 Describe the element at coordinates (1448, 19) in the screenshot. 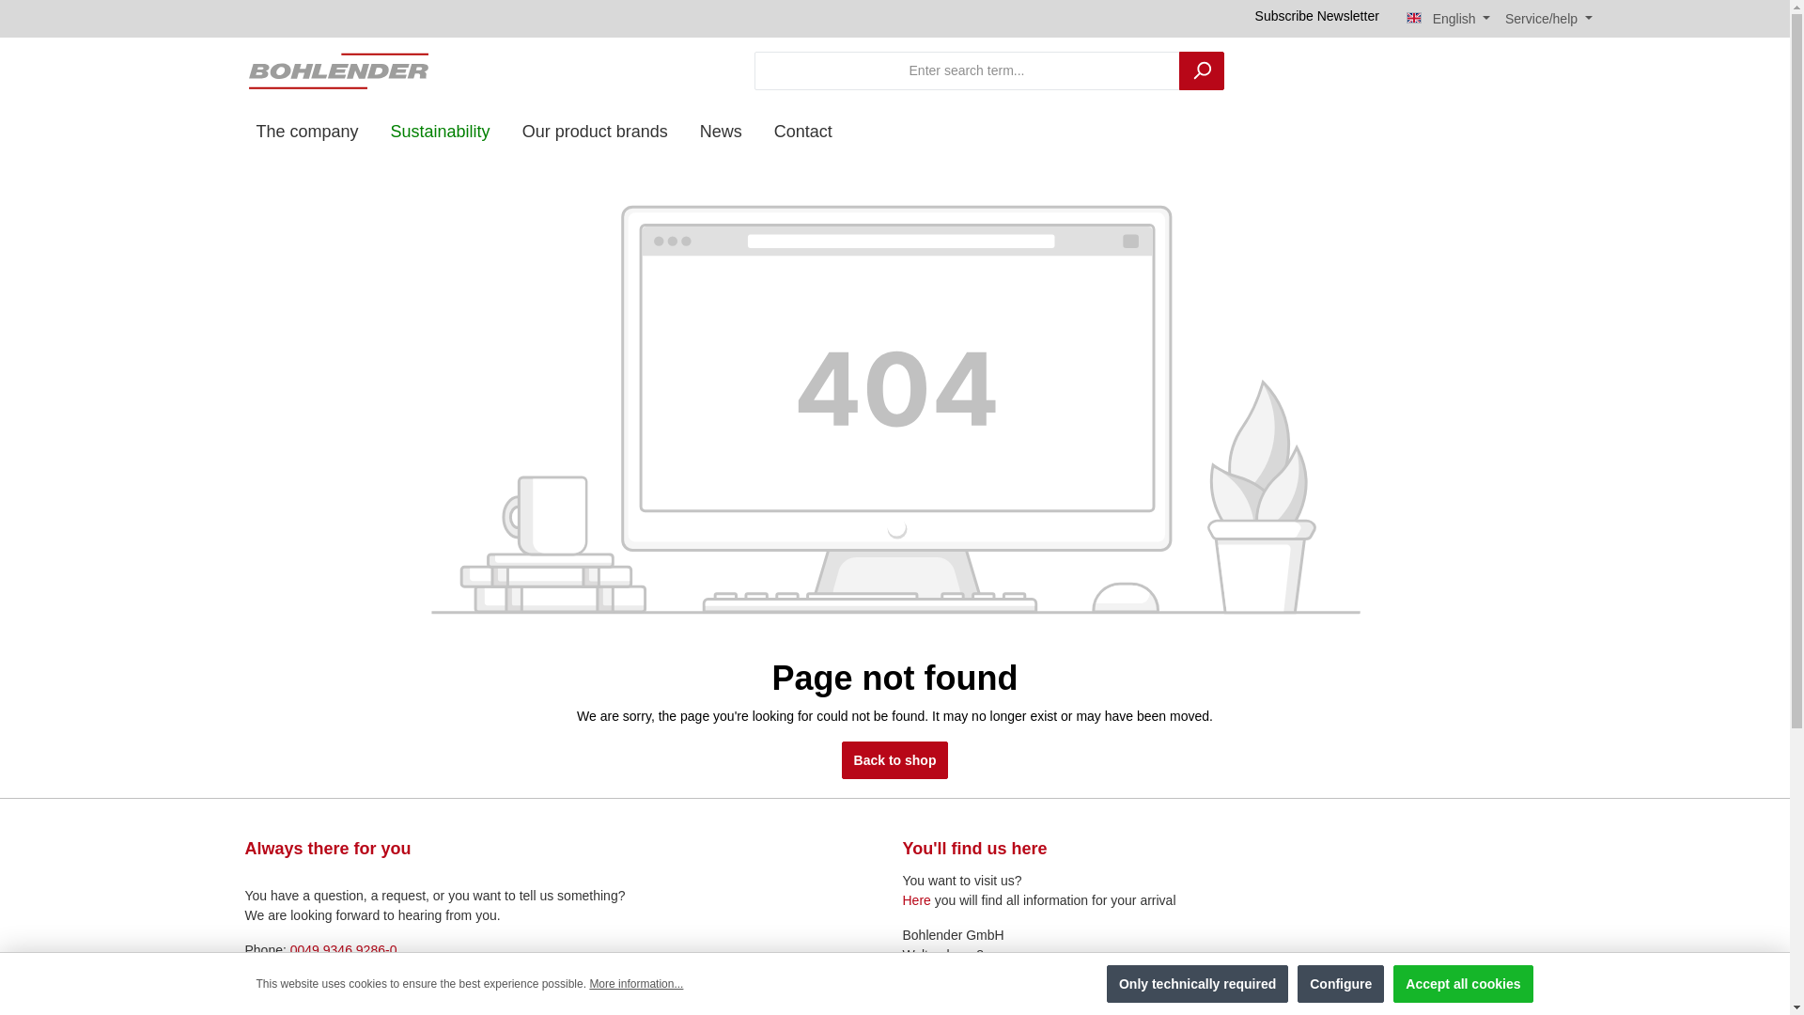

I see `English` at that location.